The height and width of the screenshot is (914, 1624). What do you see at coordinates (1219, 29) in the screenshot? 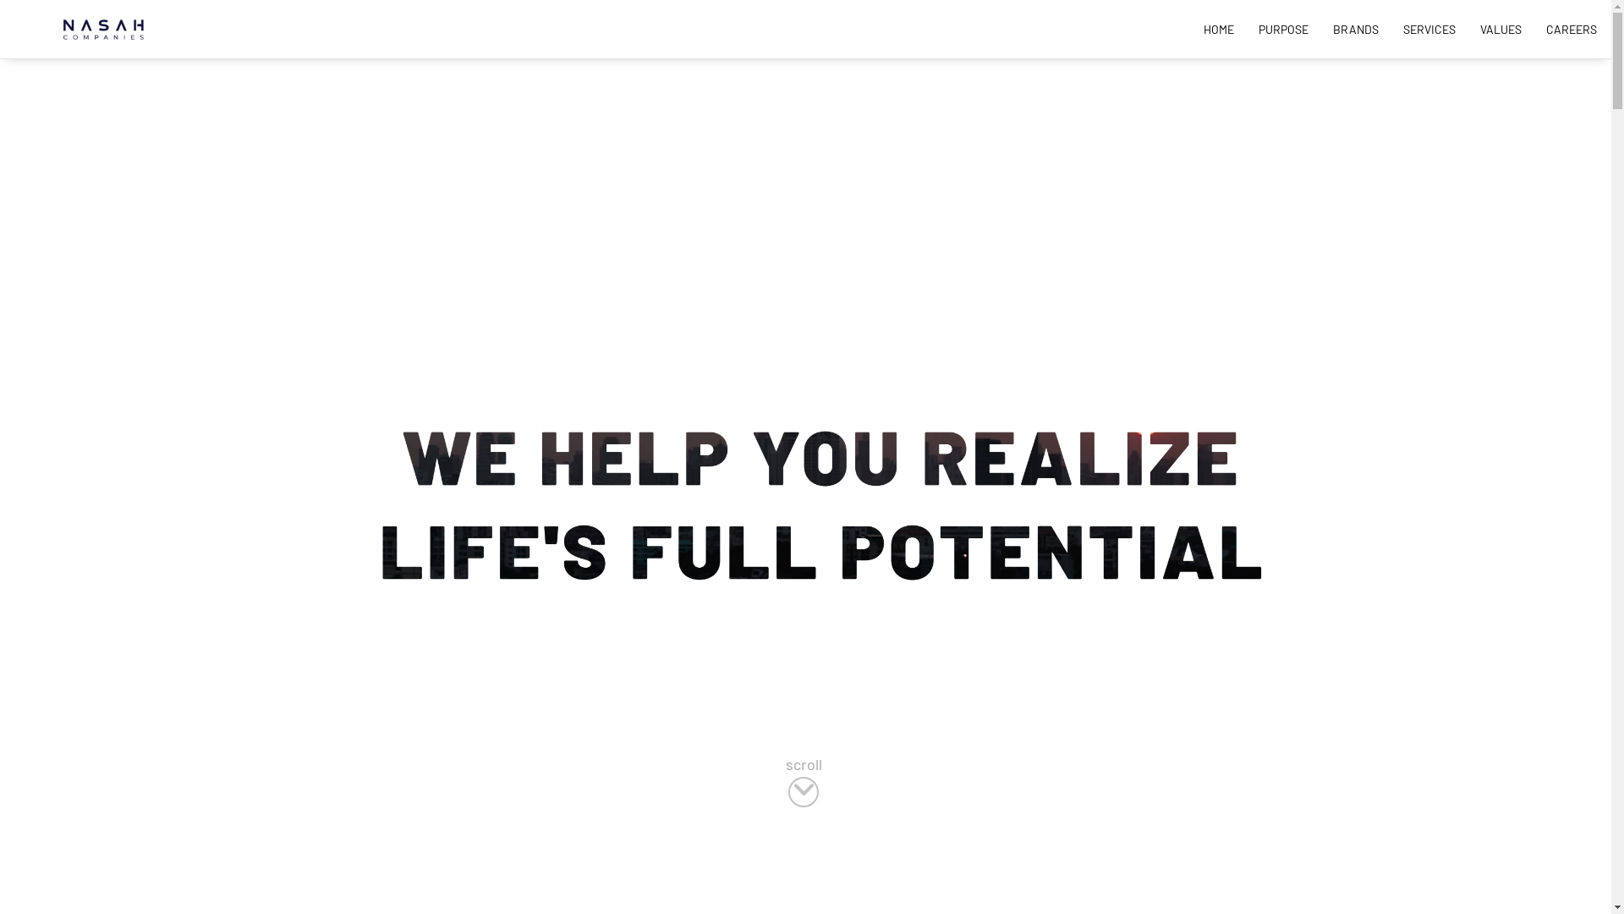
I see `HOME` at bounding box center [1219, 29].